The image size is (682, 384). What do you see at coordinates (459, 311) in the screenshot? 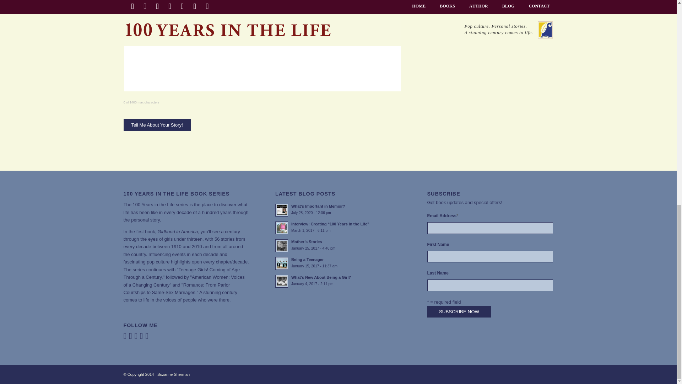
I see `Tell Me About Your Story!` at bounding box center [459, 311].